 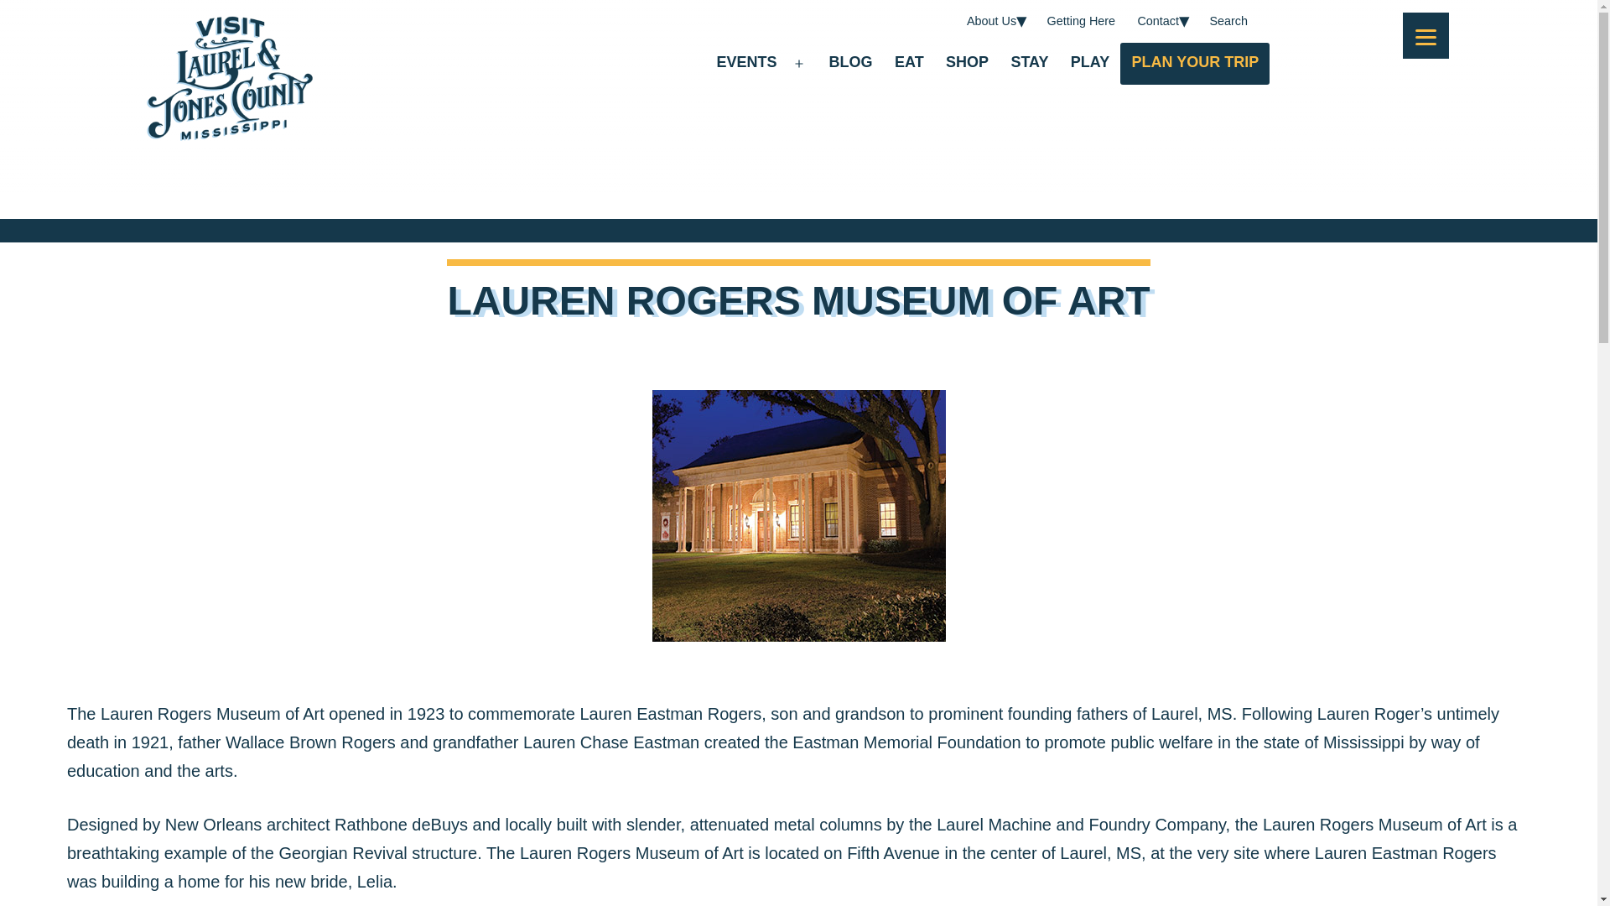 I want to click on About Us, so click(x=992, y=21).